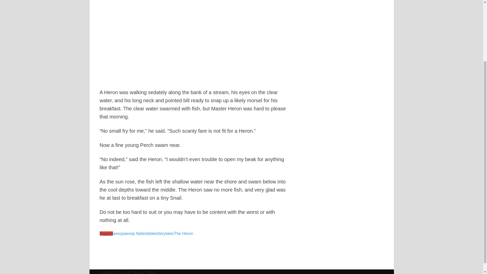 The height and width of the screenshot is (274, 487). What do you see at coordinates (166, 233) in the screenshot?
I see `fairytales` at bounding box center [166, 233].